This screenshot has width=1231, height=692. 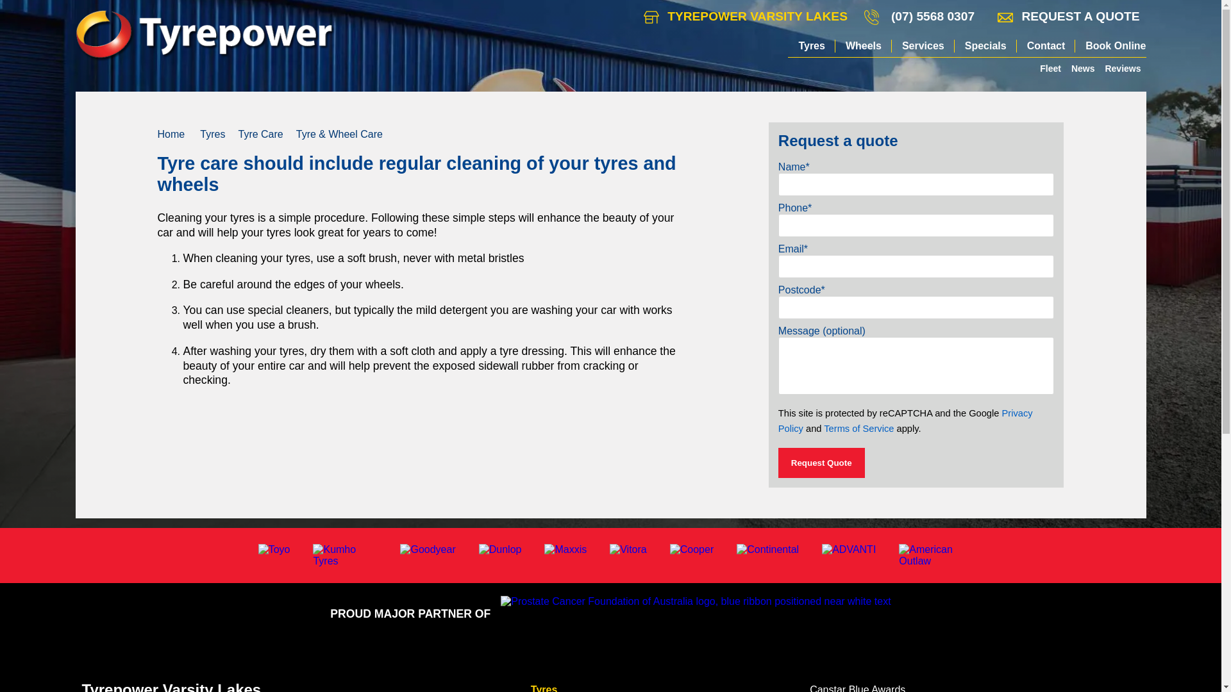 I want to click on Wheels, so click(x=863, y=46).